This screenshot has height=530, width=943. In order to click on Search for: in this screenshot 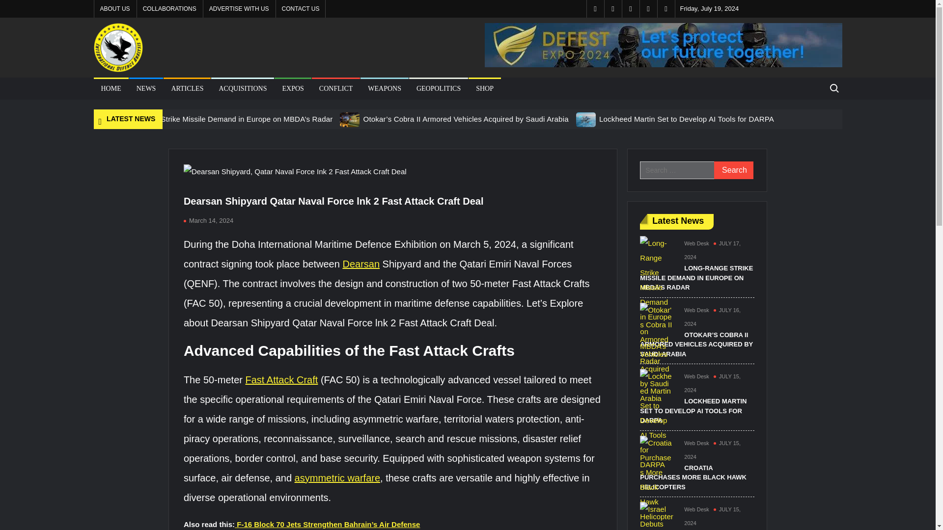, I will do `click(833, 88)`.